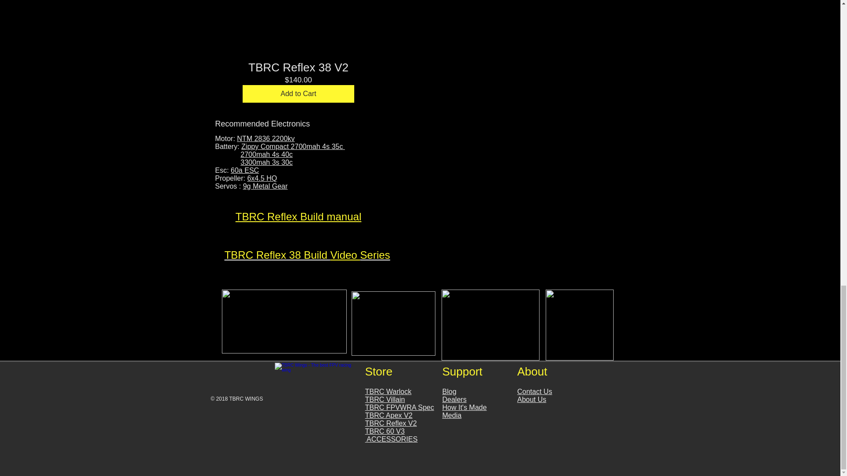 The width and height of the screenshot is (847, 476). What do you see at coordinates (293, 146) in the screenshot?
I see `Zippy Compact 2700mah 4s 35c ` at bounding box center [293, 146].